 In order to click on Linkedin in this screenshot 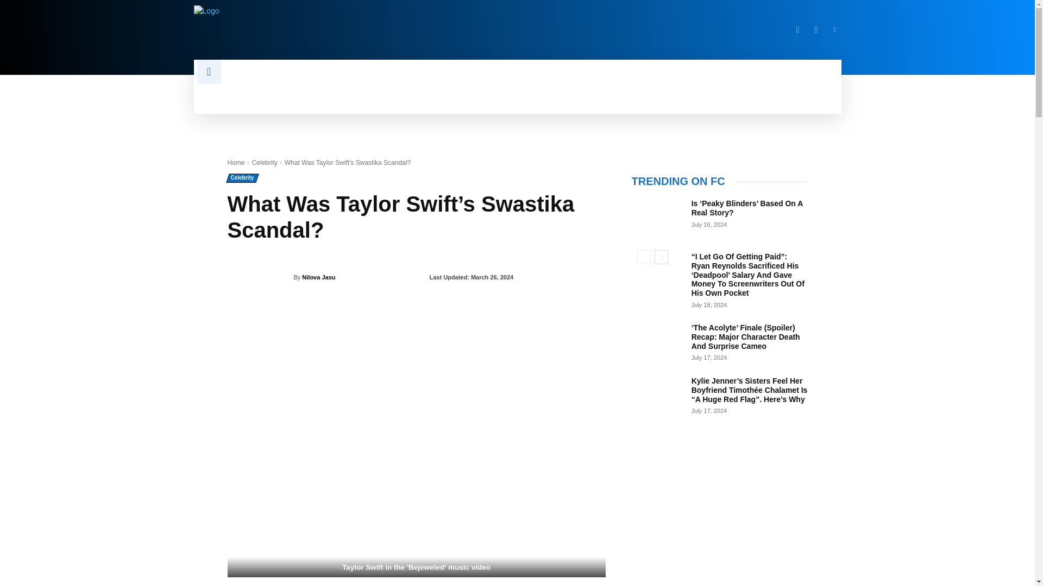, I will do `click(834, 29)`.